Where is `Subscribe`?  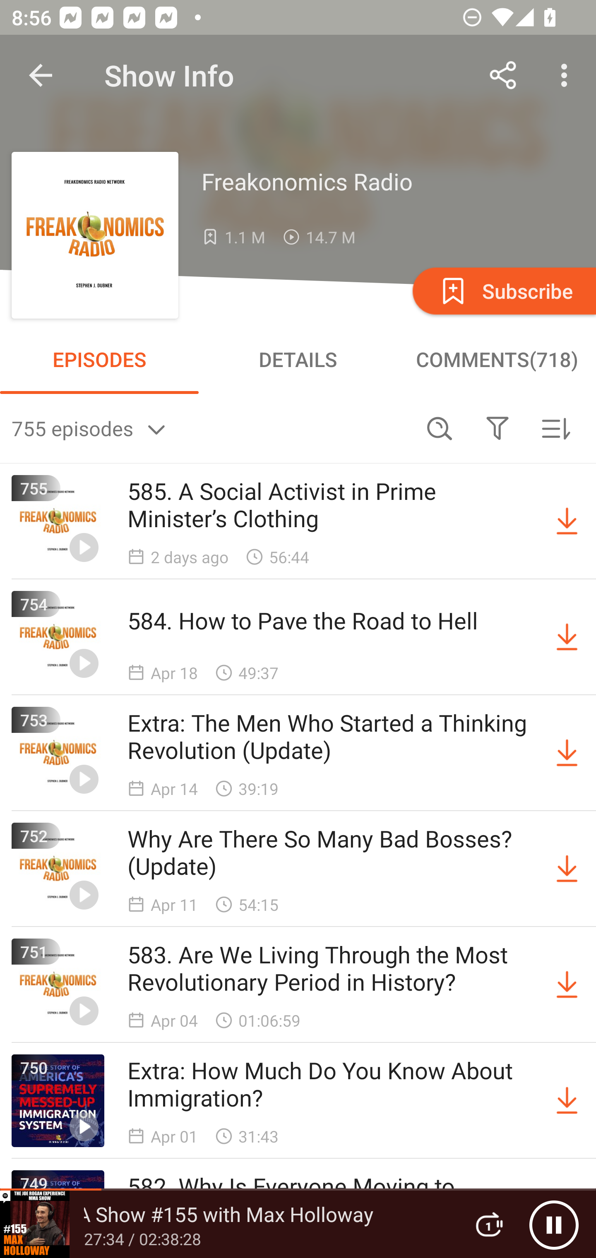 Subscribe is located at coordinates (503, 290).